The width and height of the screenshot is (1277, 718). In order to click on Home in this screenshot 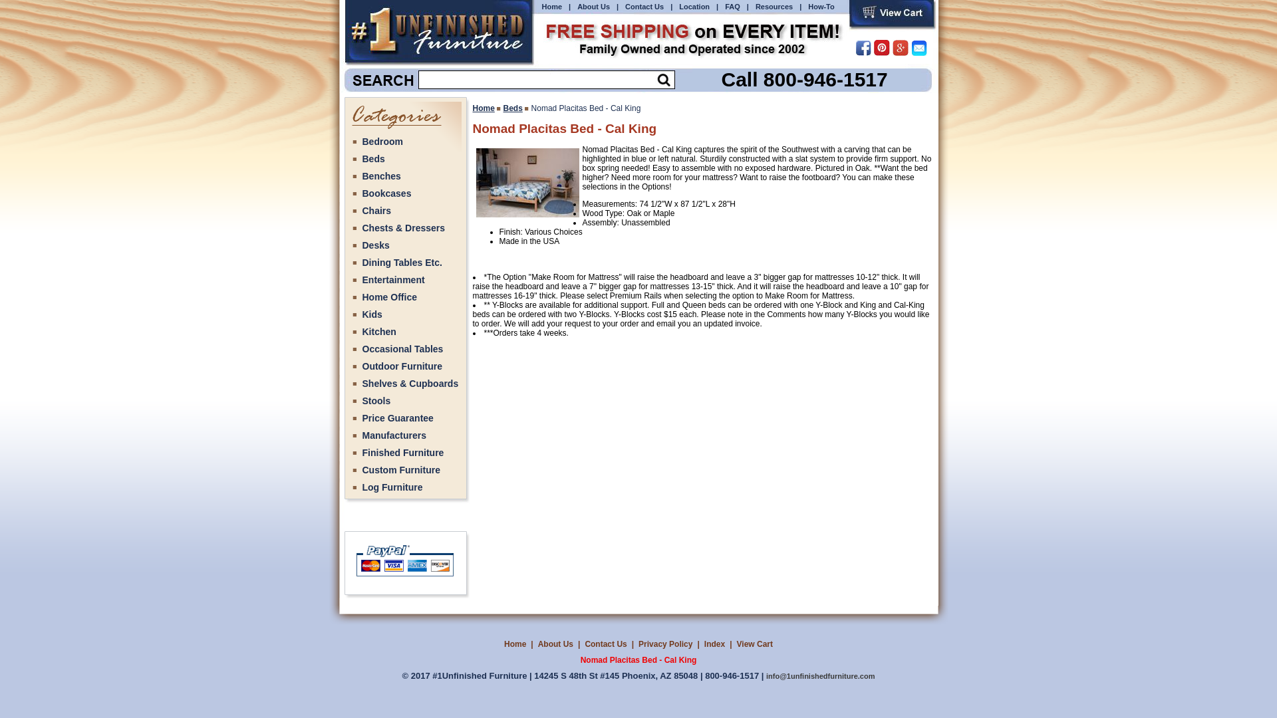, I will do `click(515, 644)`.